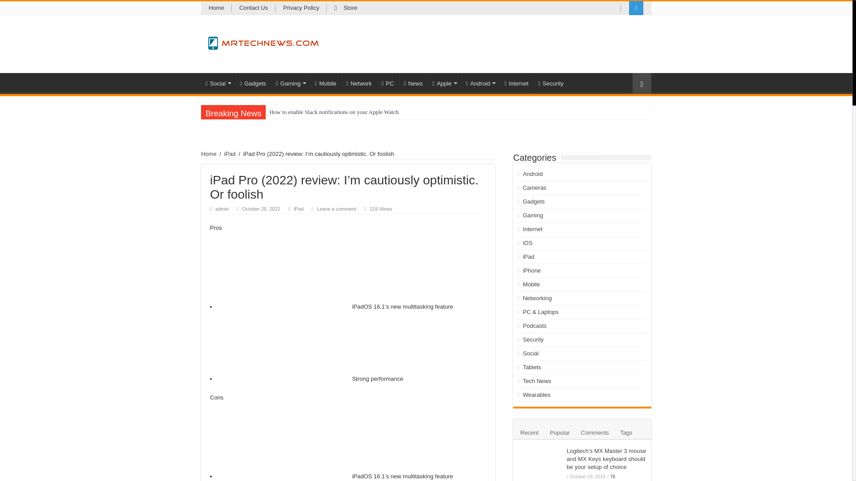 The width and height of the screenshot is (856, 481). What do you see at coordinates (252, 82) in the screenshot?
I see `Gadgets` at bounding box center [252, 82].